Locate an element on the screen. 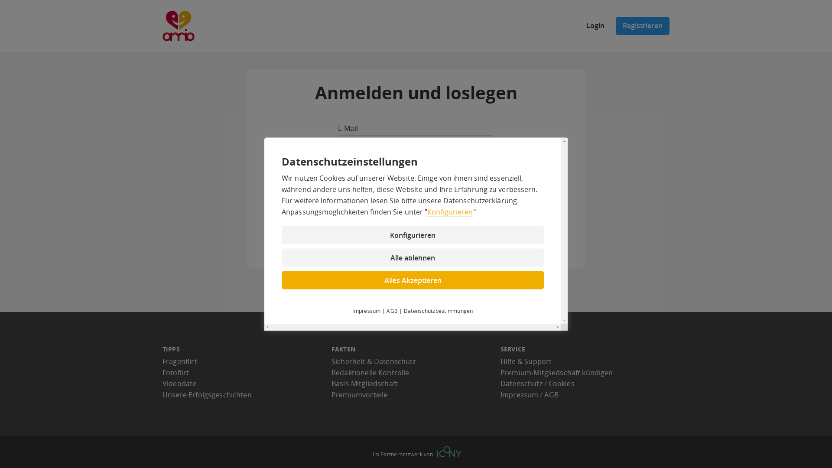  Registrieren is located at coordinates (643, 26).